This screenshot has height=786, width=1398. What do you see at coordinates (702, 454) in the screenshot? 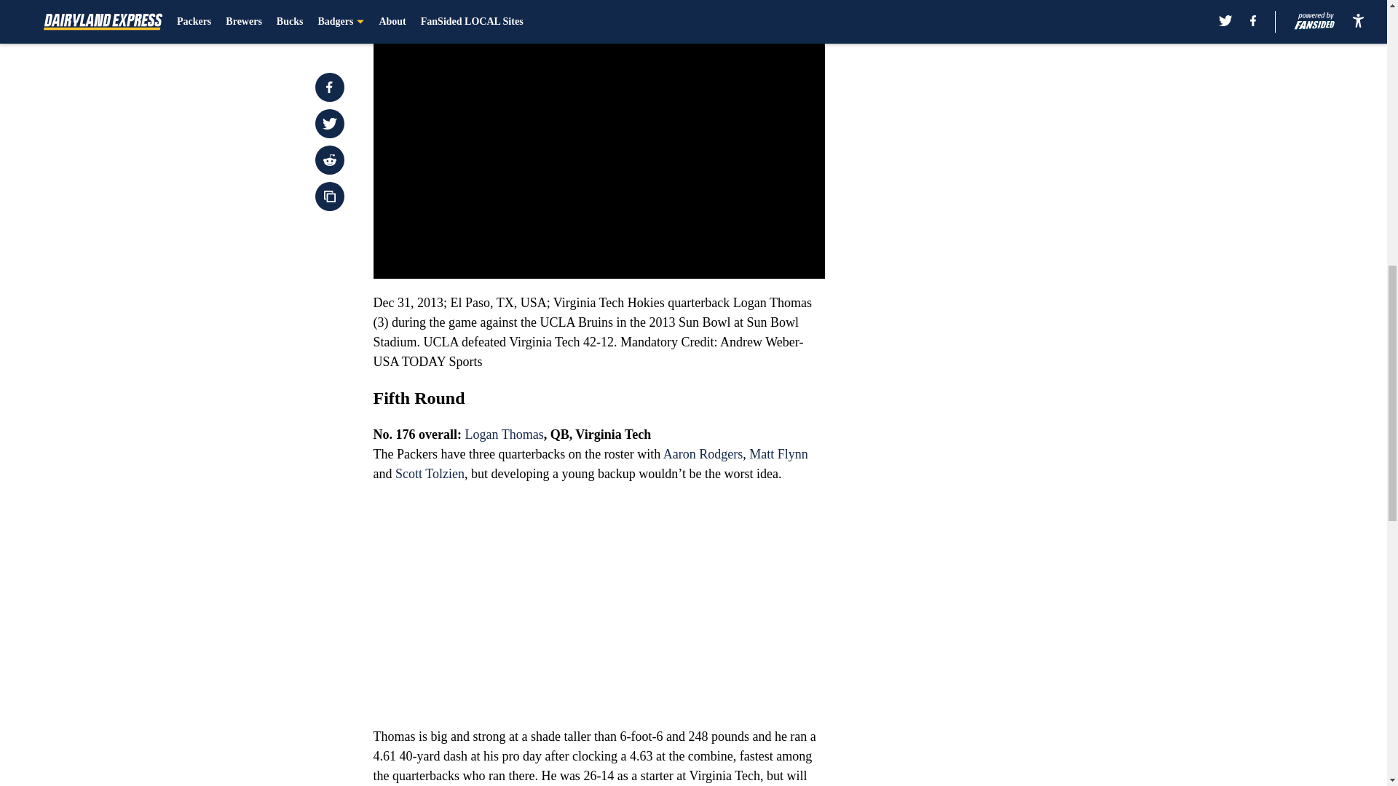
I see `Aaron Rodgers` at bounding box center [702, 454].